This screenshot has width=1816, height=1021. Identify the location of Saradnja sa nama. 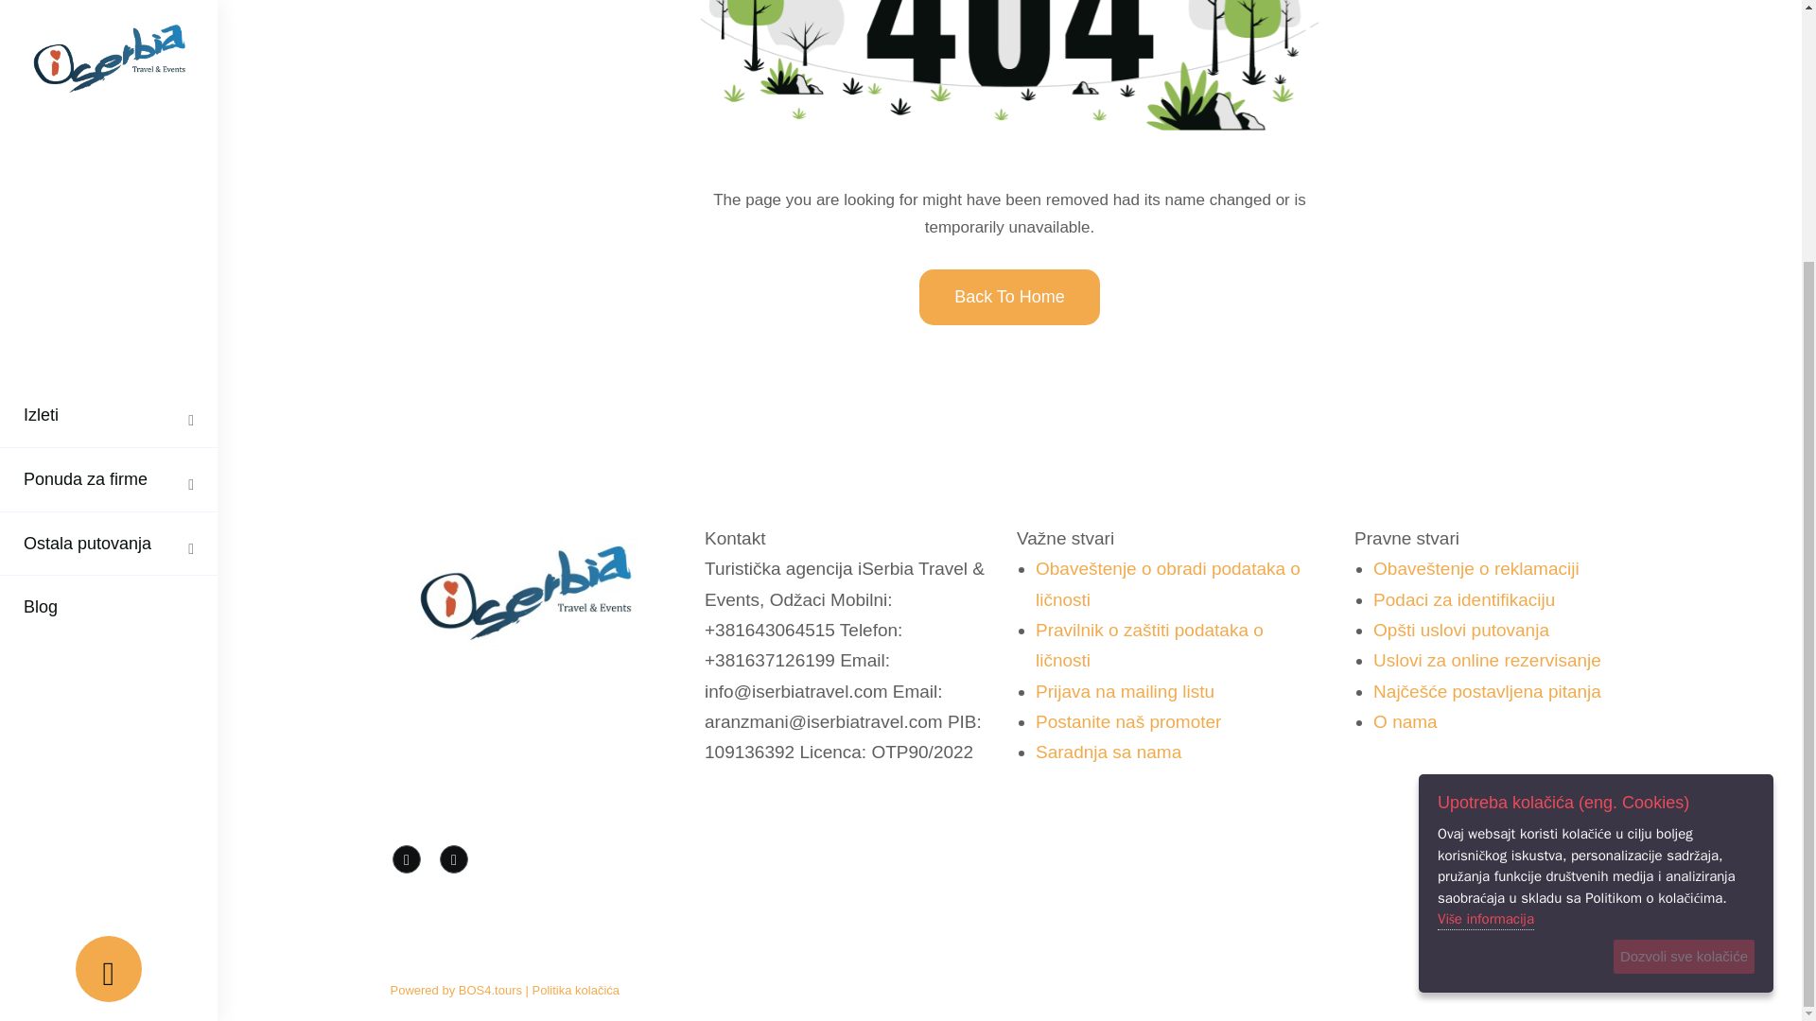
(1109, 752).